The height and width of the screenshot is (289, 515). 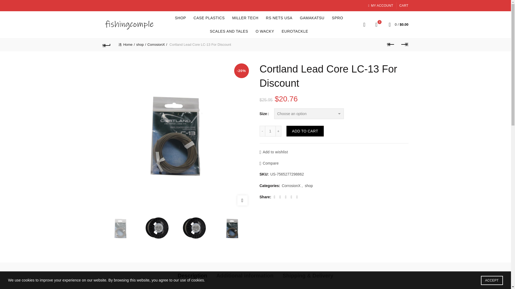 I want to click on CorrosionX, so click(x=157, y=44).